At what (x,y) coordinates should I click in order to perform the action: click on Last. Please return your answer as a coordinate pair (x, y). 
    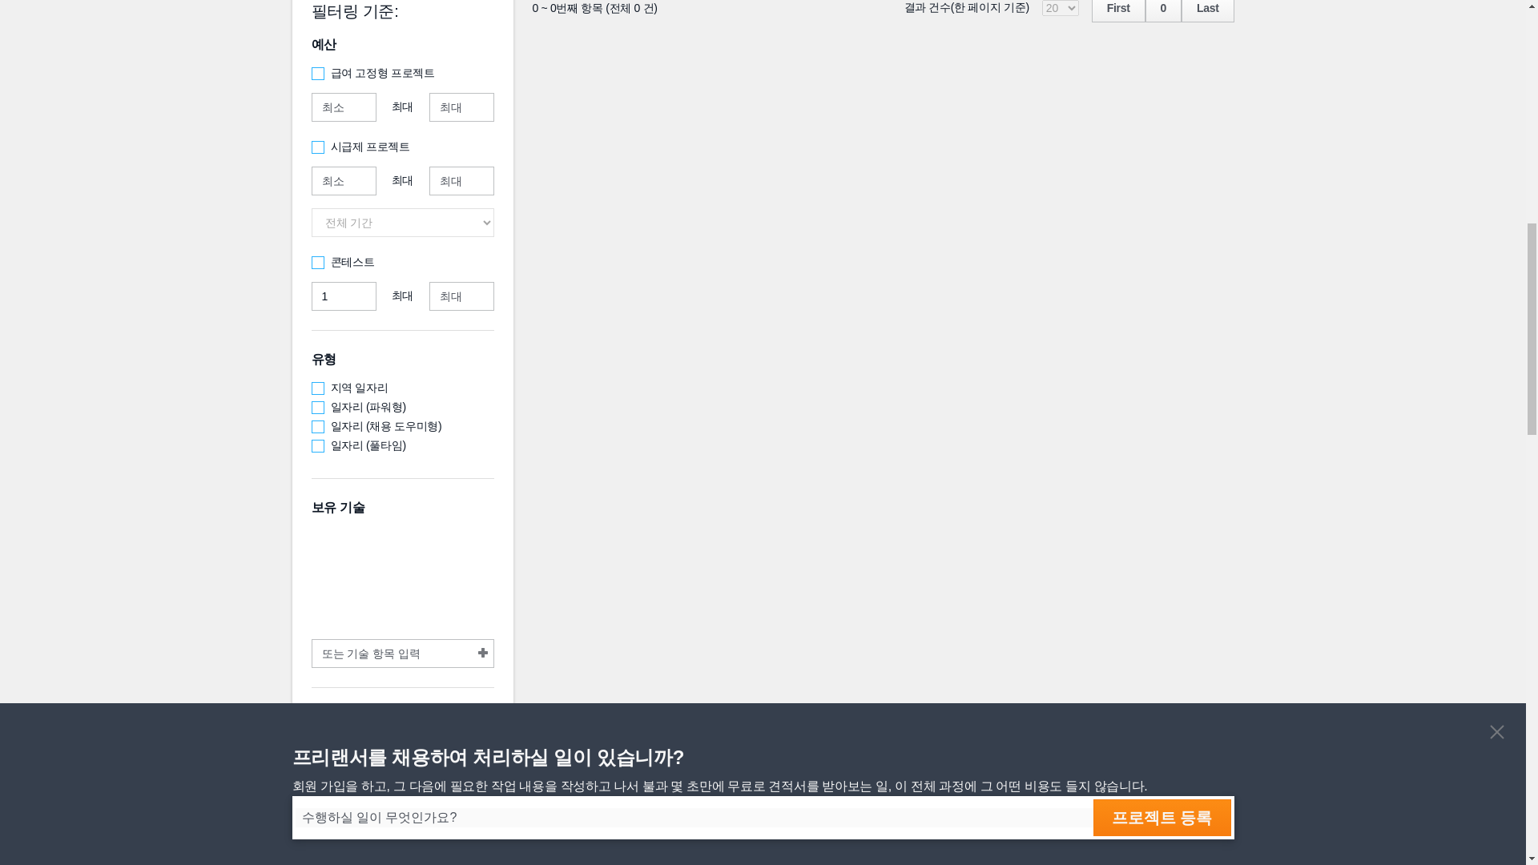
    Looking at the image, I should click on (1208, 11).